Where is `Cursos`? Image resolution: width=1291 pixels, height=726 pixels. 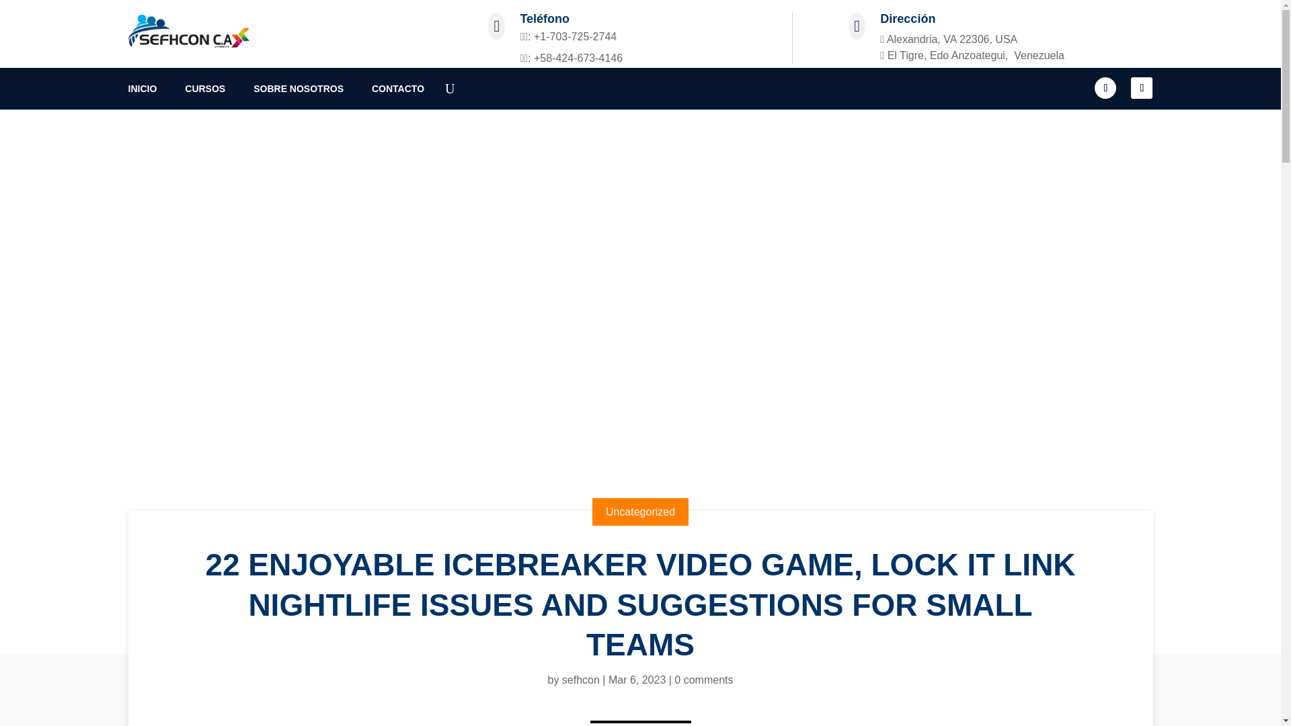
Cursos is located at coordinates (683, 519).